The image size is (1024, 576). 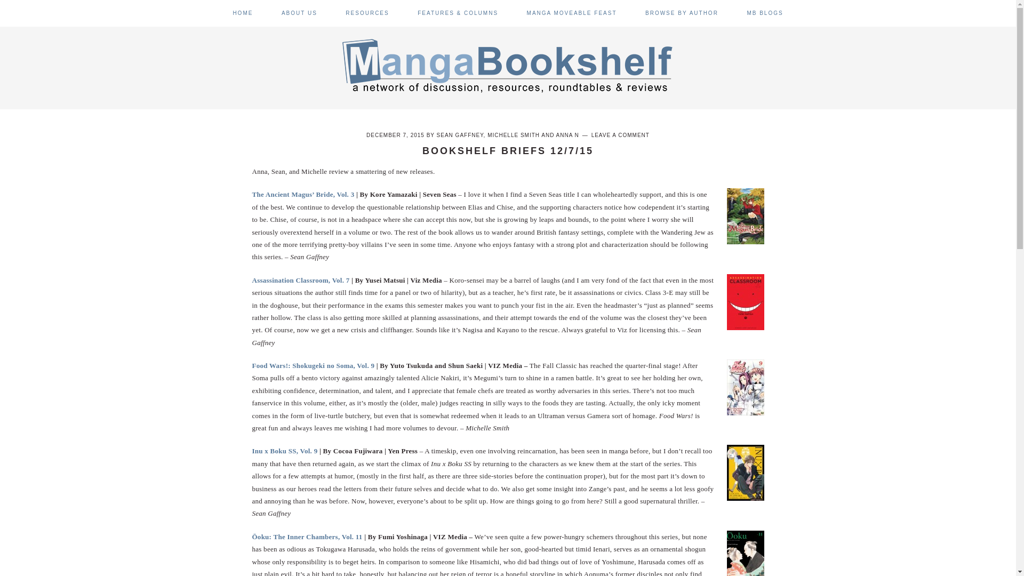 What do you see at coordinates (460, 135) in the screenshot?
I see `Posts by Sean Gaffney` at bounding box center [460, 135].